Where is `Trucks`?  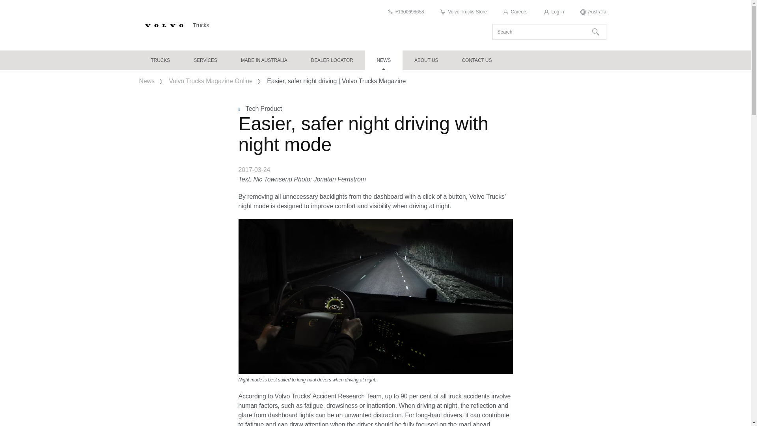
Trucks is located at coordinates (160, 60).